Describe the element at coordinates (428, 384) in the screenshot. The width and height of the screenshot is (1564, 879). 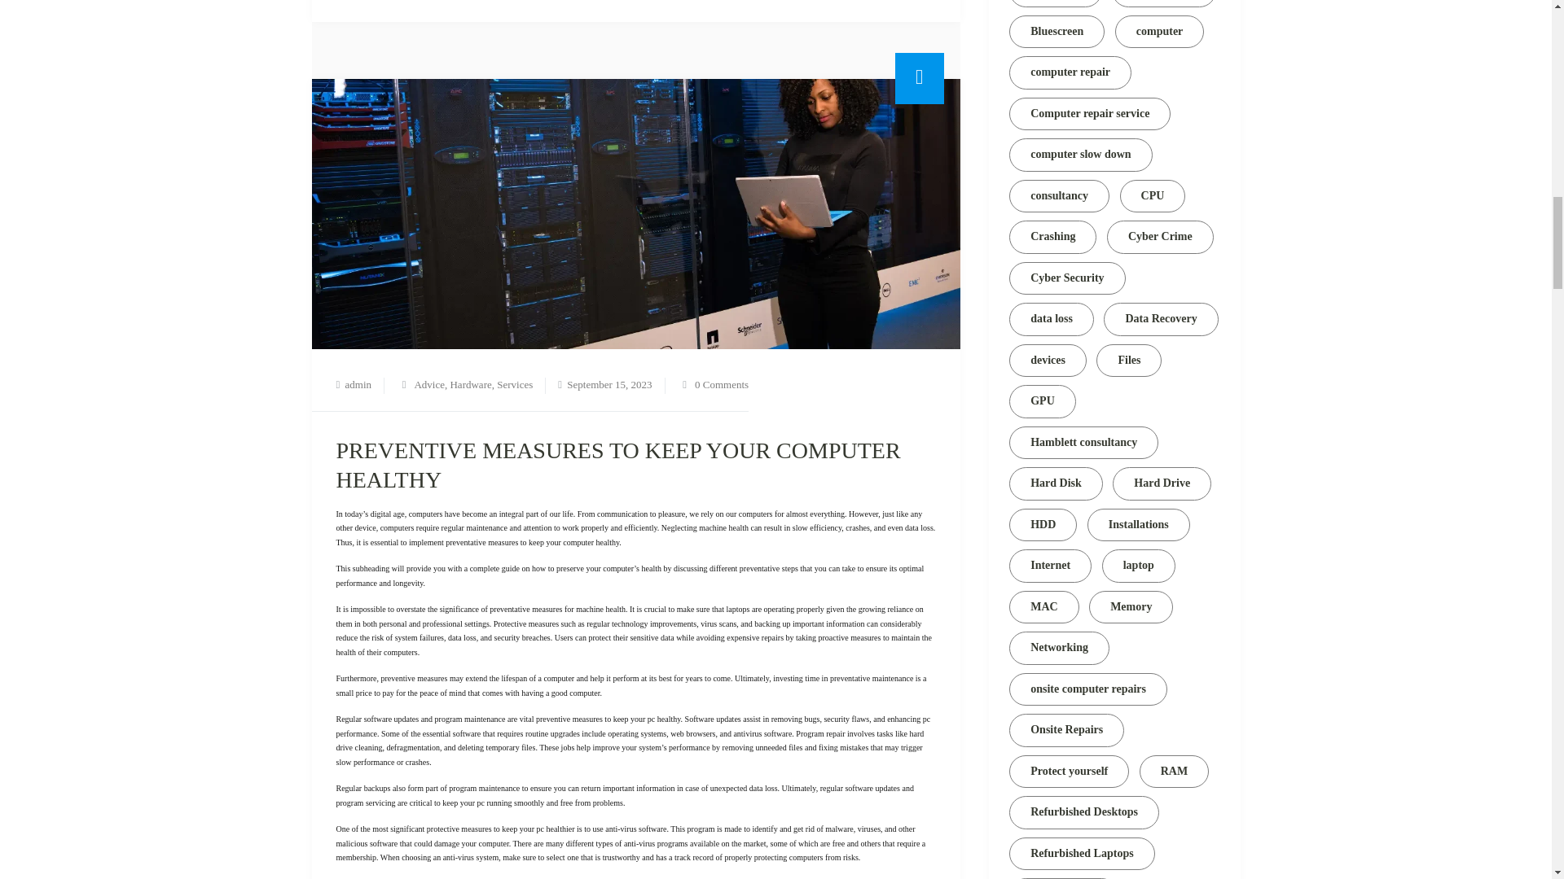
I see `Advice` at that location.